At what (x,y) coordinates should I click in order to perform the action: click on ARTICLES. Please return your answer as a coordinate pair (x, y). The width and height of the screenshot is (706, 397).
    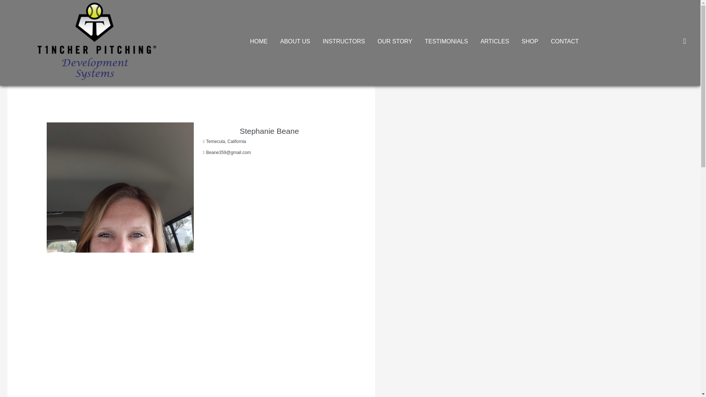
    Looking at the image, I should click on (495, 41).